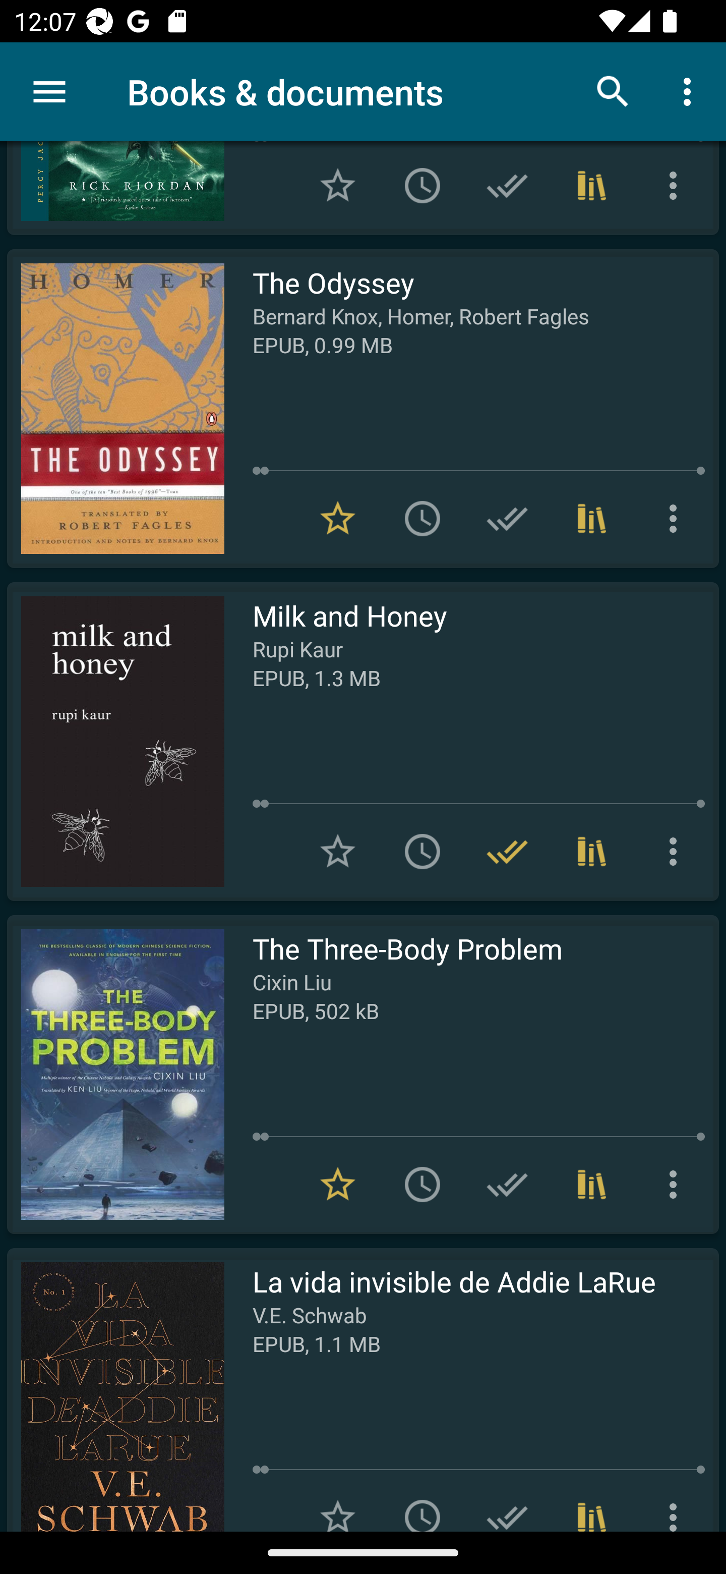  Describe the element at coordinates (115, 408) in the screenshot. I see `Read The Odyssey` at that location.